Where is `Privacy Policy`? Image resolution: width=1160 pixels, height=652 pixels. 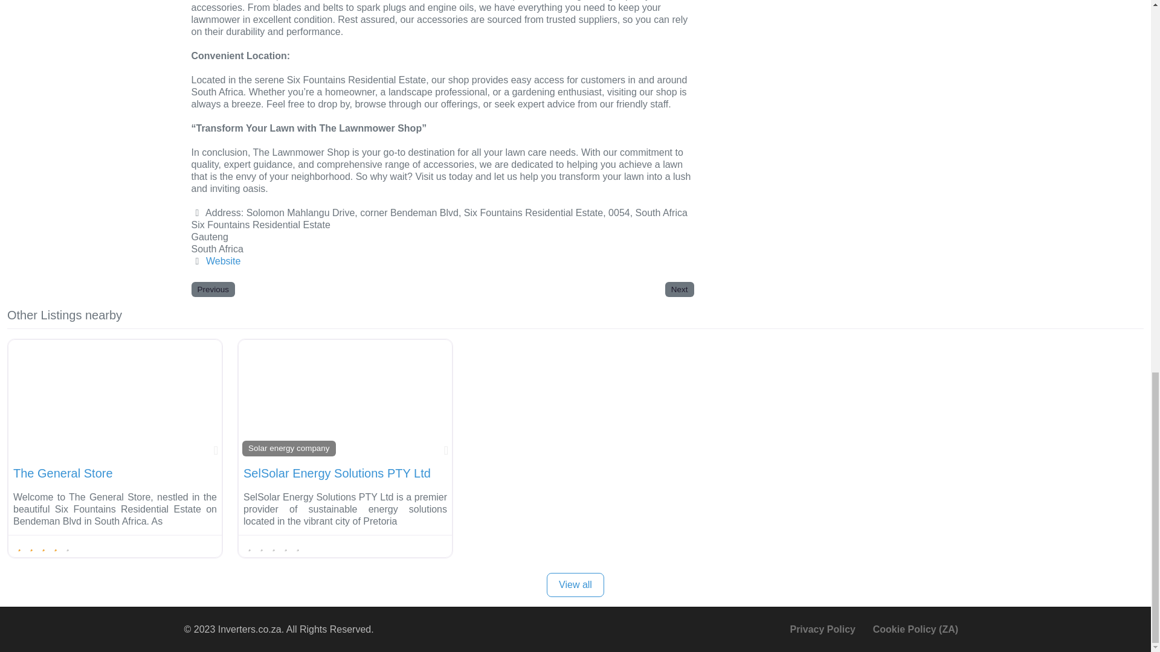 Privacy Policy is located at coordinates (822, 629).